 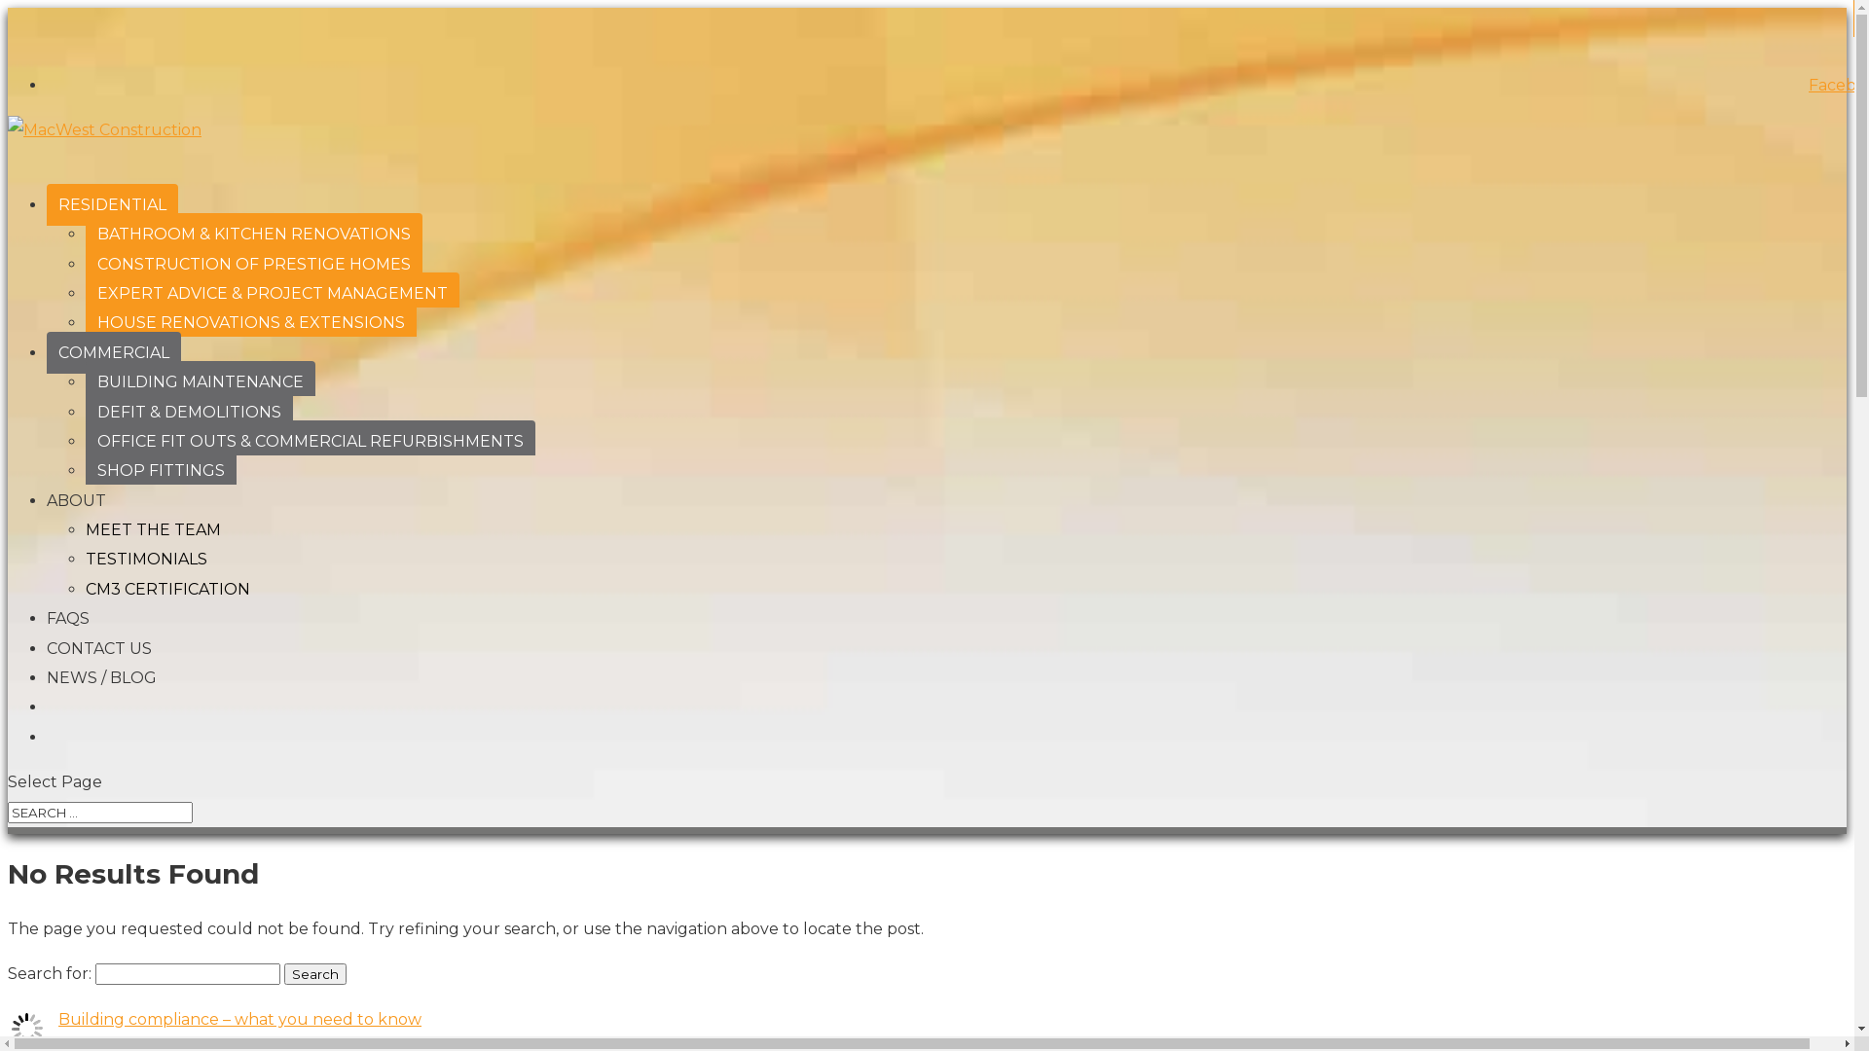 I want to click on CONTACT US, so click(x=99, y=654).